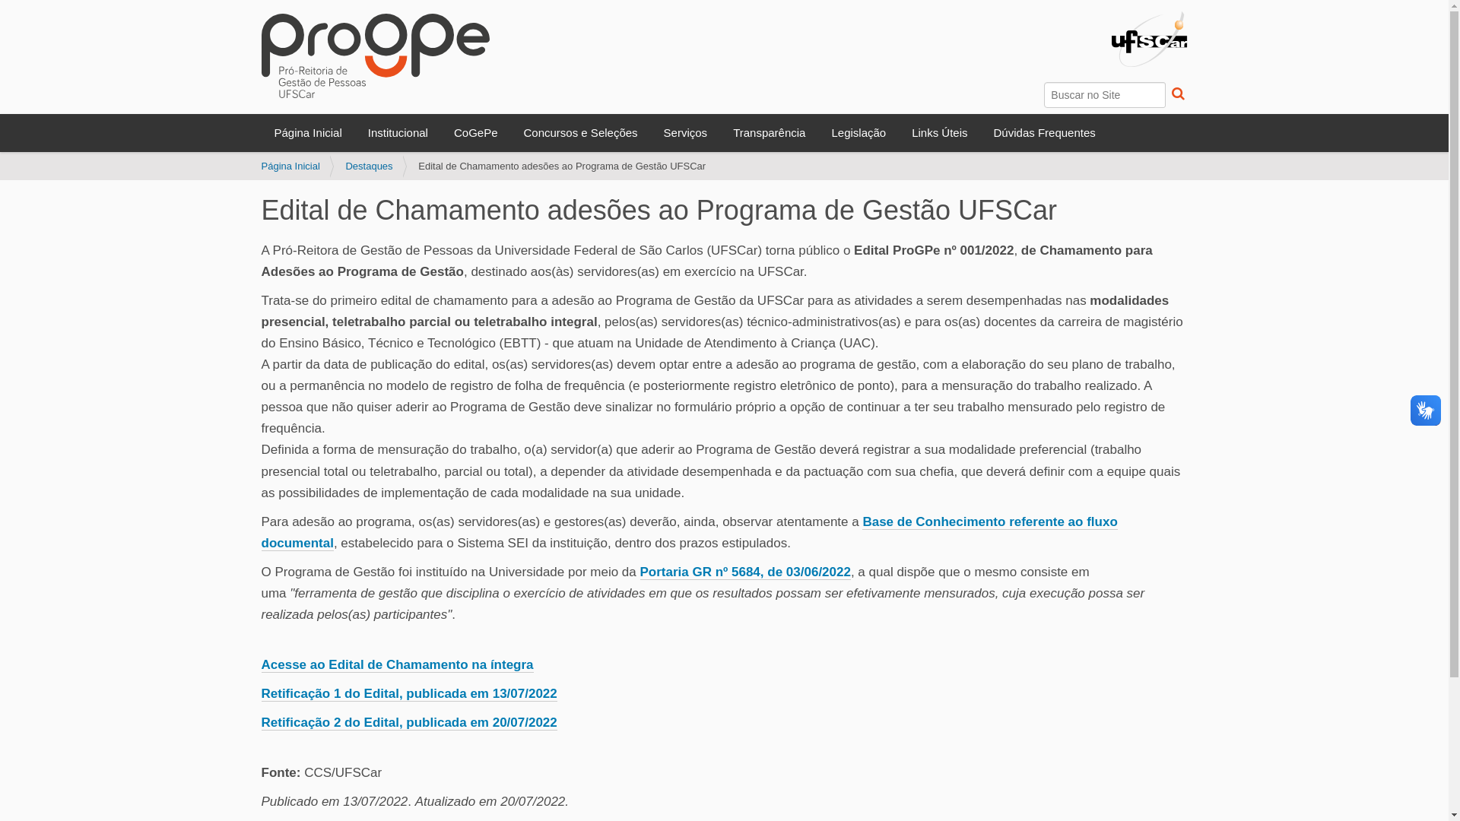  What do you see at coordinates (398, 133) in the screenshot?
I see `Institucional` at bounding box center [398, 133].